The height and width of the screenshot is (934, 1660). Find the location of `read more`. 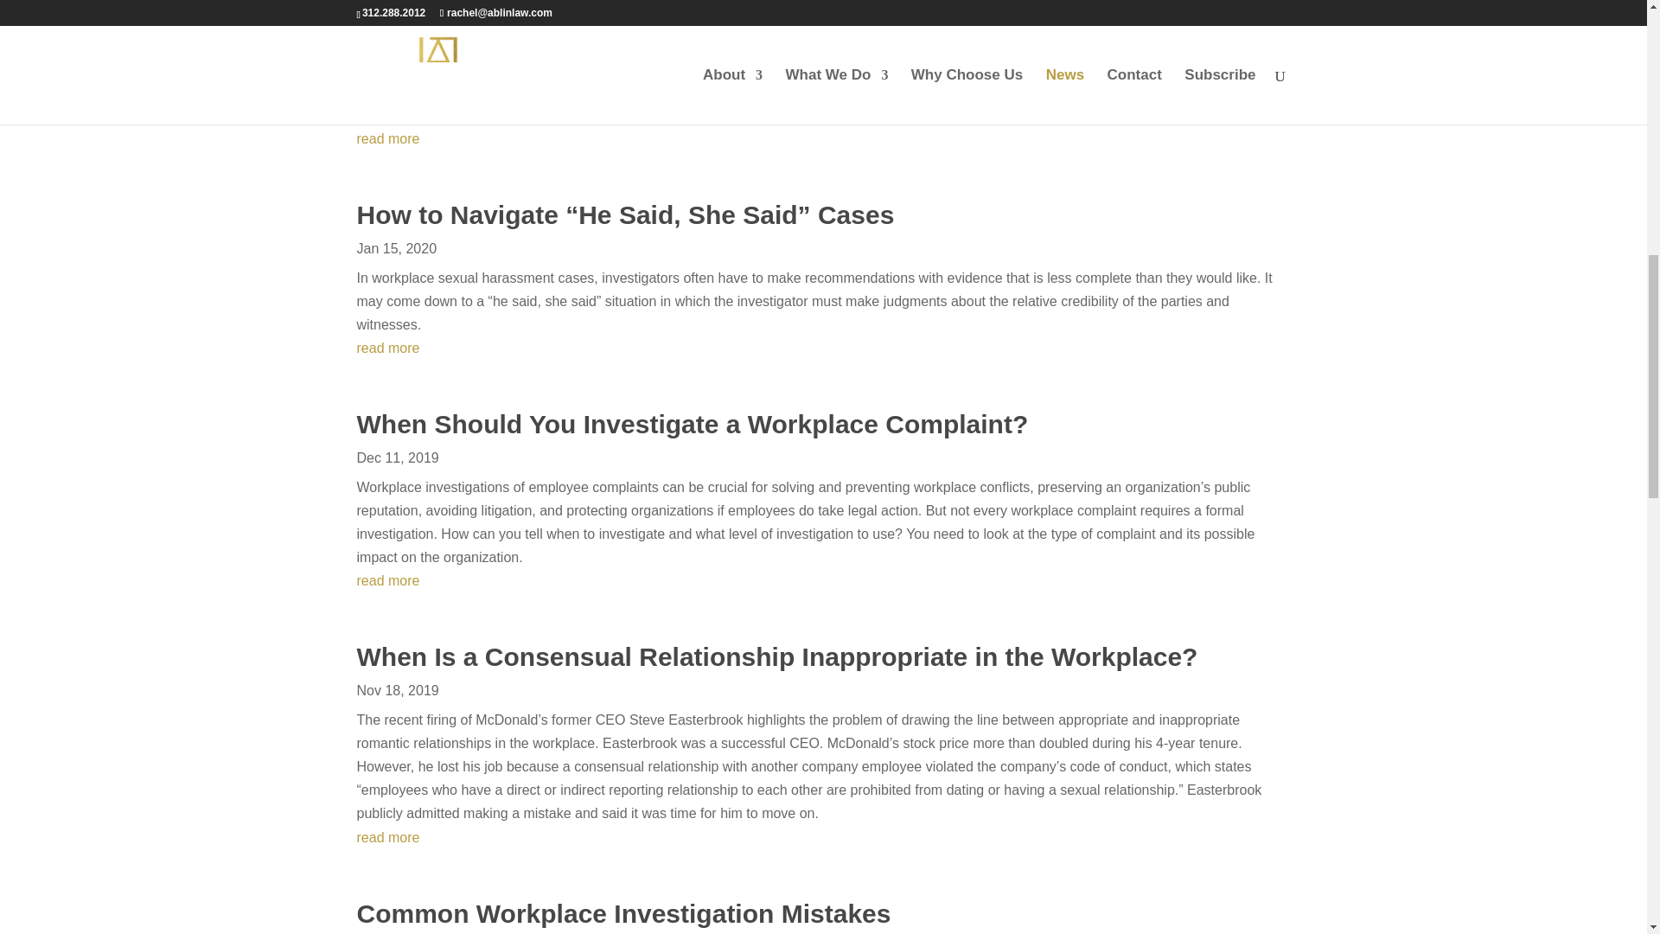

read more is located at coordinates (823, 138).